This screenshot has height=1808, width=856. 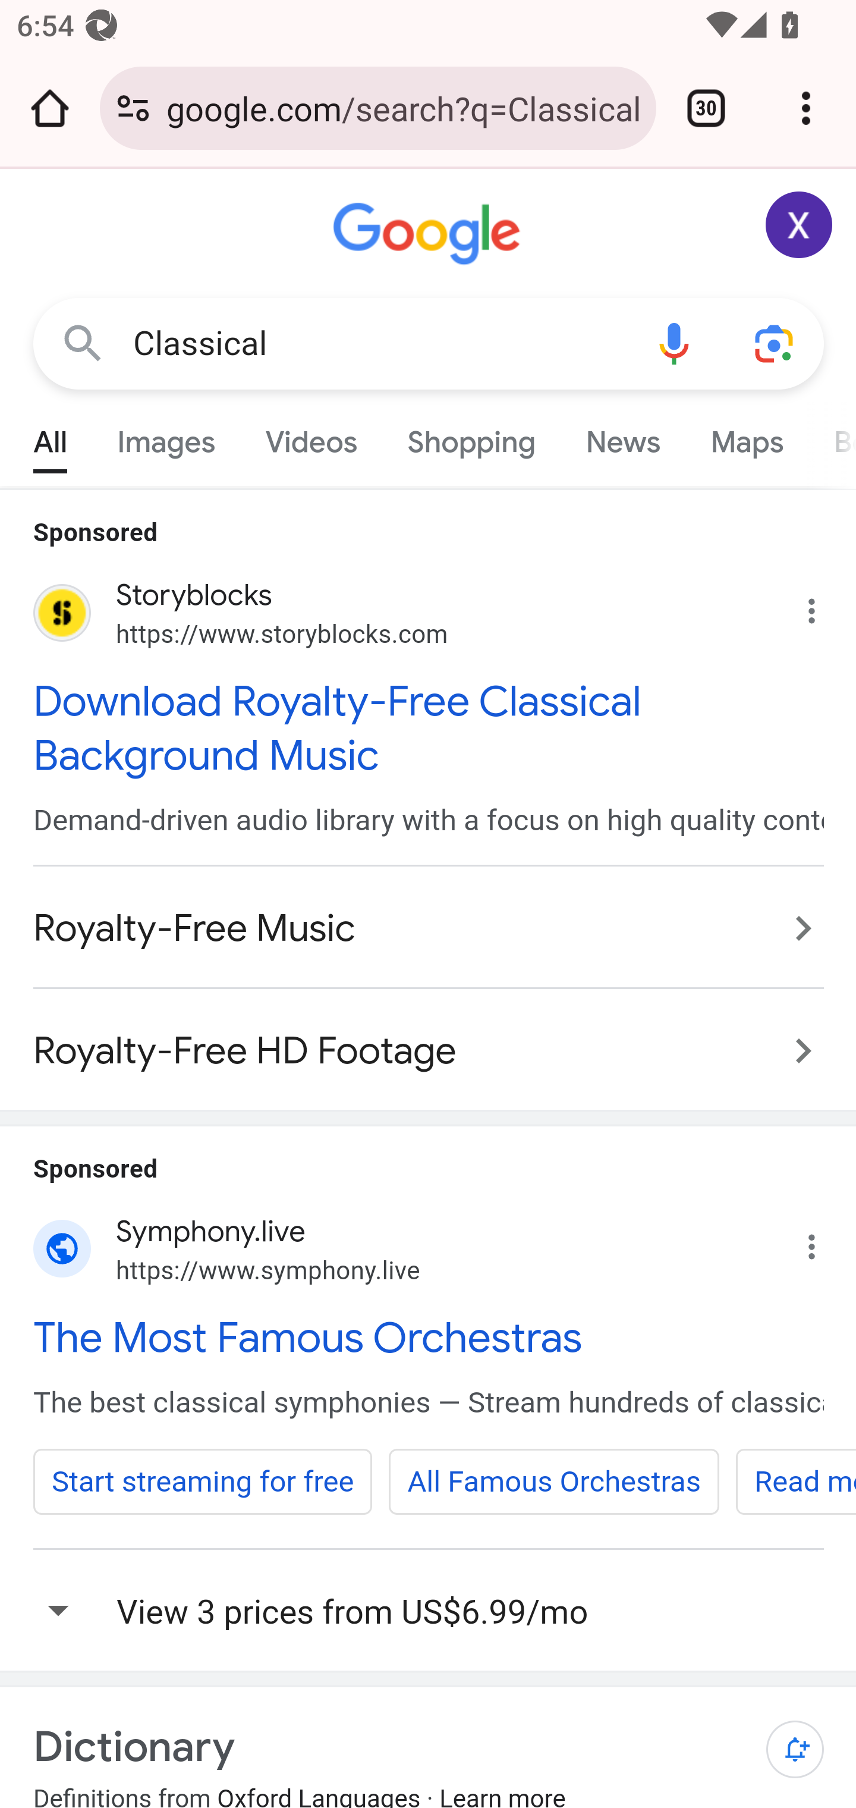 What do you see at coordinates (319, 1796) in the screenshot?
I see `Oxford Languages` at bounding box center [319, 1796].